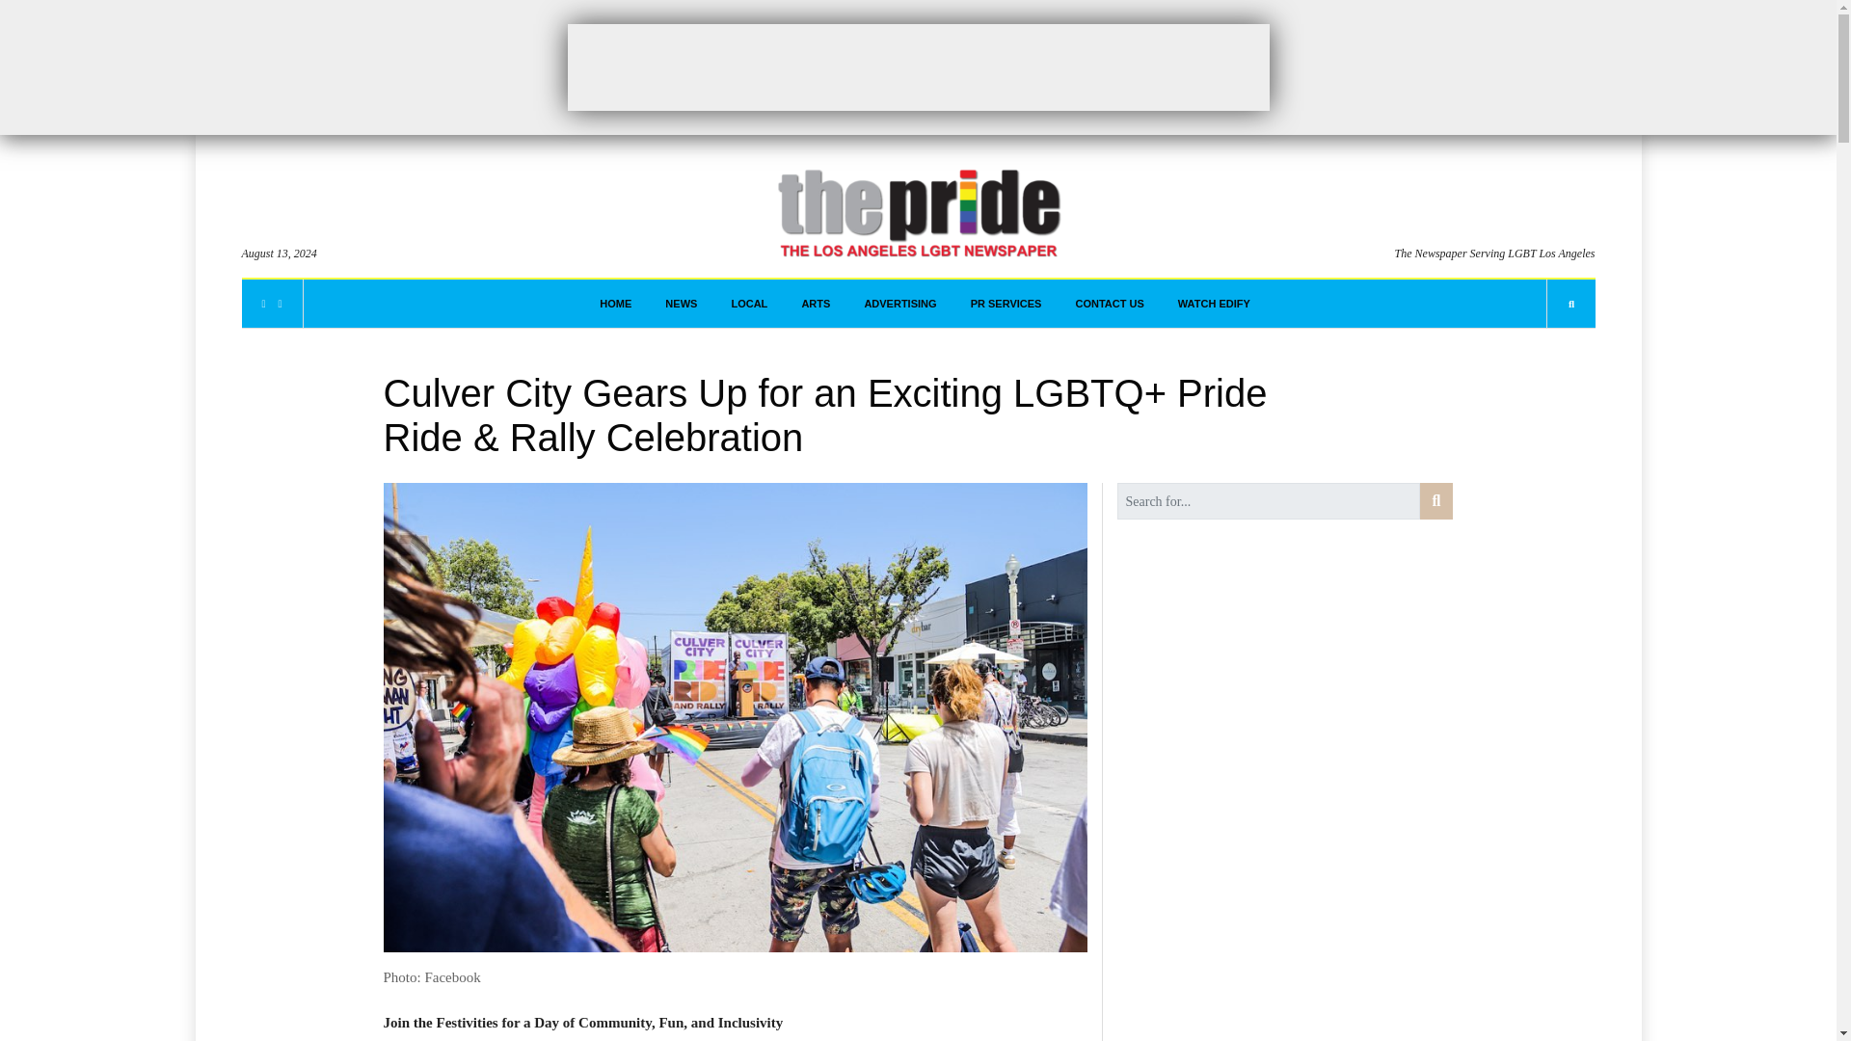 This screenshot has height=1041, width=1851. I want to click on 3rd party ad content, so click(917, 67).